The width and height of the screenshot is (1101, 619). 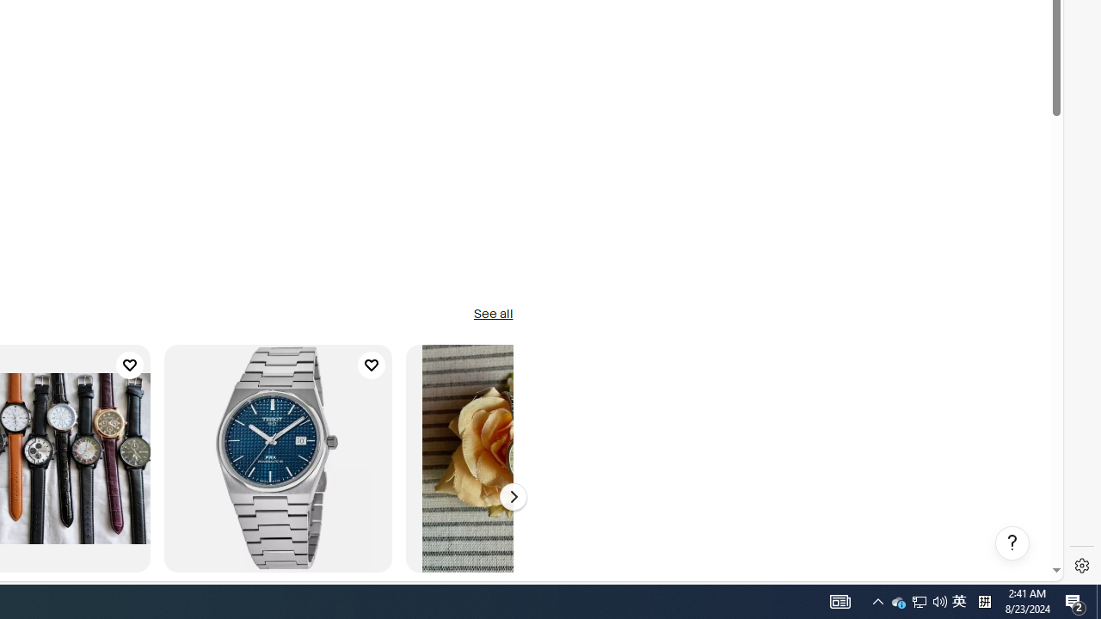 What do you see at coordinates (513, 497) in the screenshot?
I see `Go to the next slide, Wristwatches - Carousel` at bounding box center [513, 497].